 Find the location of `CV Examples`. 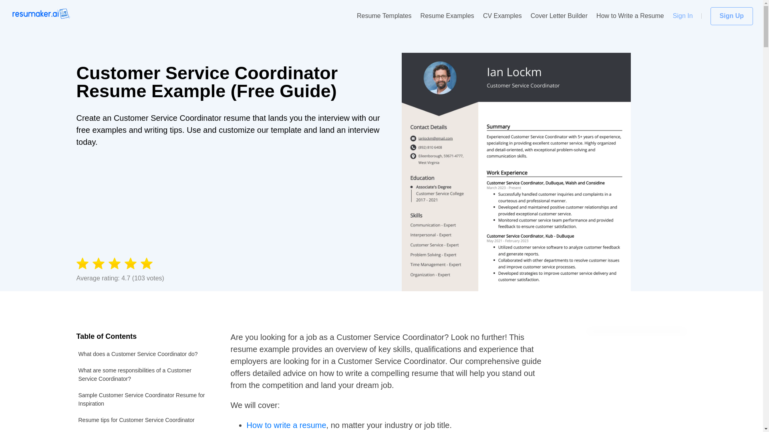

CV Examples is located at coordinates (502, 16).